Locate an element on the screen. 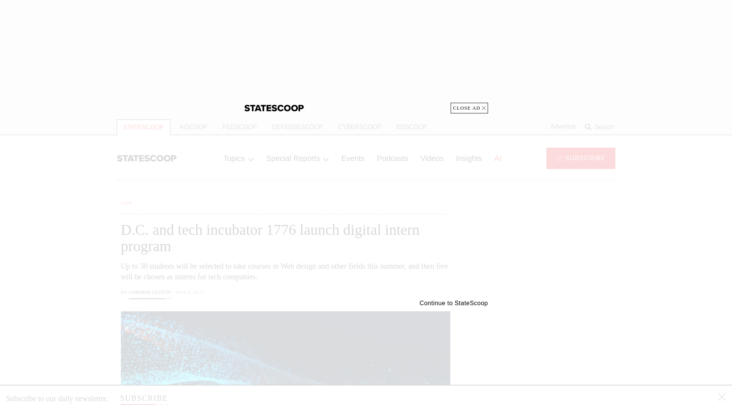 The height and width of the screenshot is (411, 732). CYBERSCOOP is located at coordinates (360, 127).